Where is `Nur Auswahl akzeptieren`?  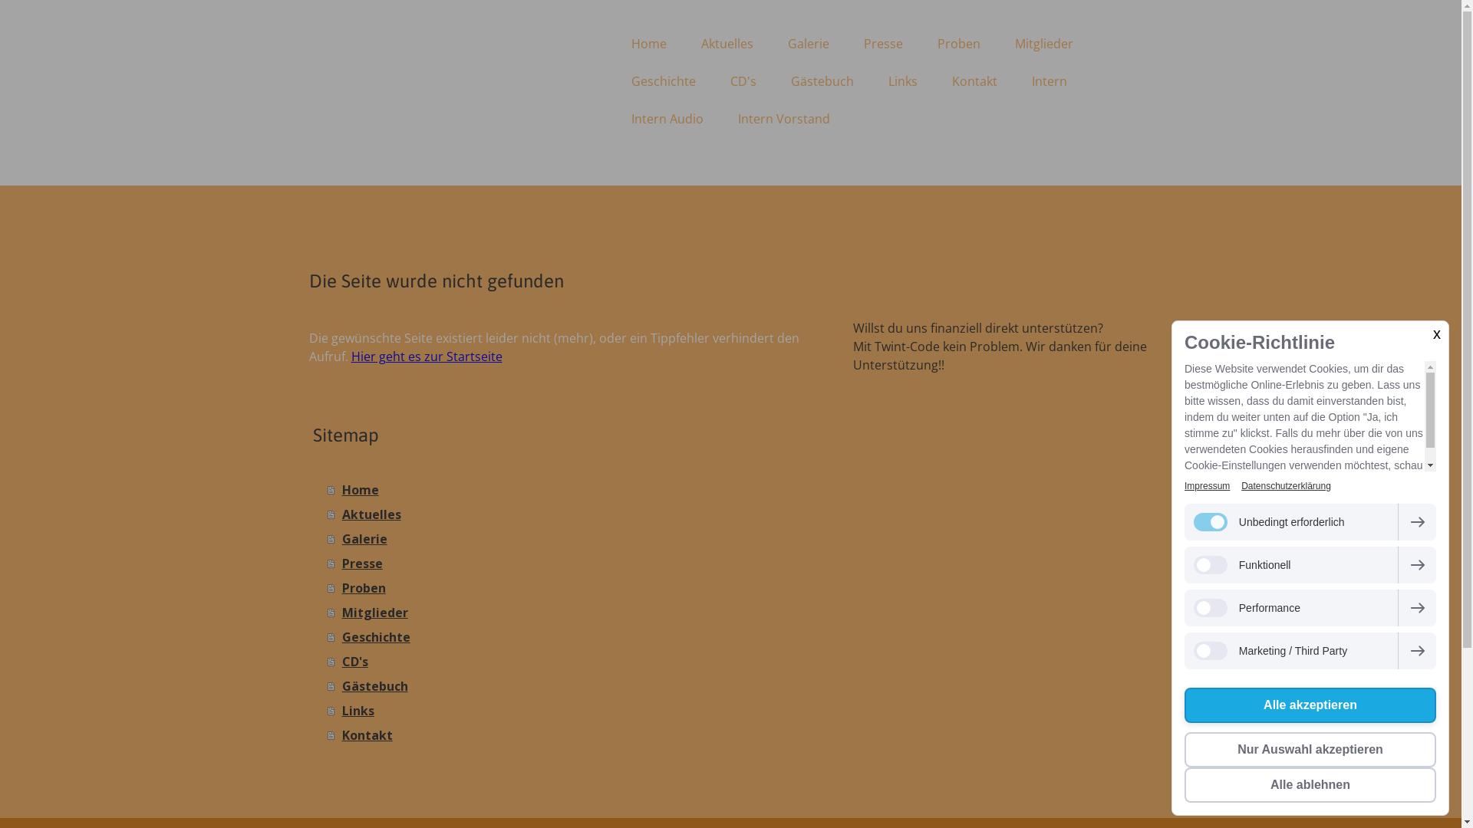 Nur Auswahl akzeptieren is located at coordinates (1310, 750).